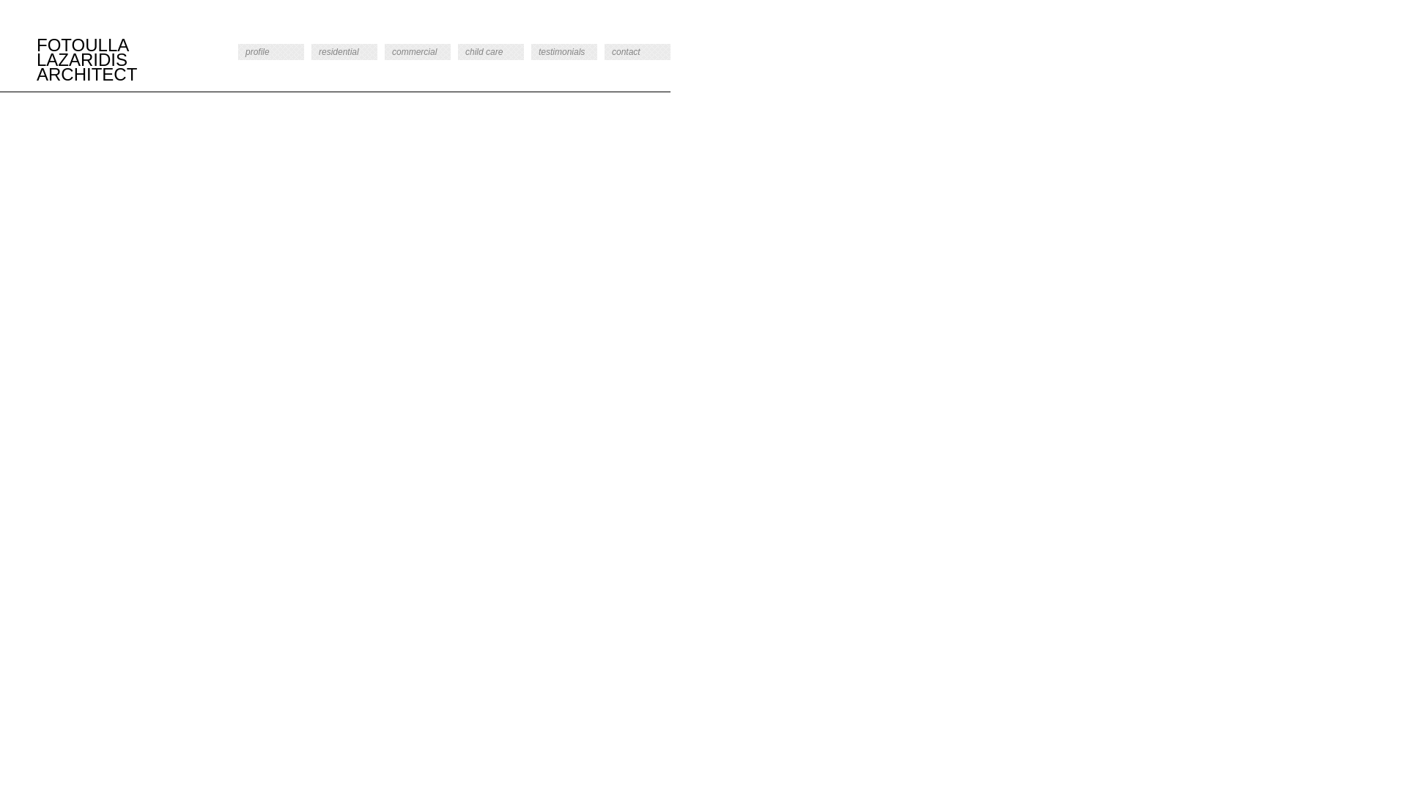 The width and height of the screenshot is (1407, 791). I want to click on profile, so click(271, 52).